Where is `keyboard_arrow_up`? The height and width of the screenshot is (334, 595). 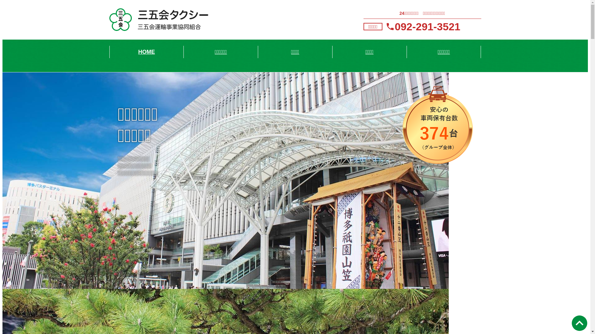
keyboard_arrow_up is located at coordinates (580, 323).